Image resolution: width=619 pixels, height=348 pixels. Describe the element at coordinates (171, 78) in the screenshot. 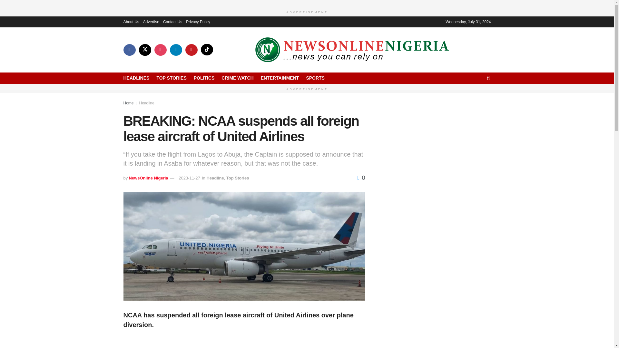

I see `TOP STORIES` at that location.